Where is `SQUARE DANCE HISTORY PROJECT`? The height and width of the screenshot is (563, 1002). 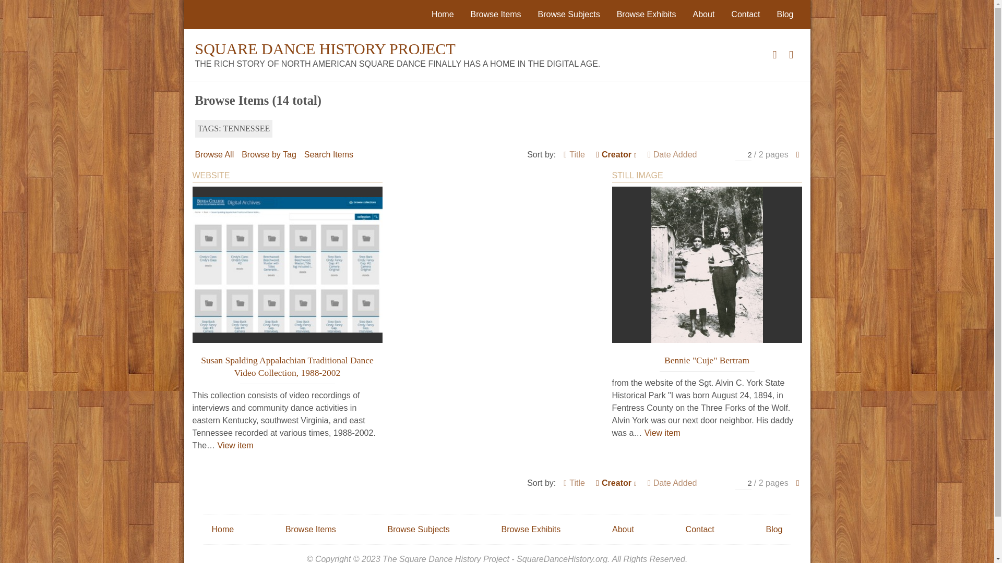
SQUARE DANCE HISTORY PROJECT is located at coordinates (326, 48).